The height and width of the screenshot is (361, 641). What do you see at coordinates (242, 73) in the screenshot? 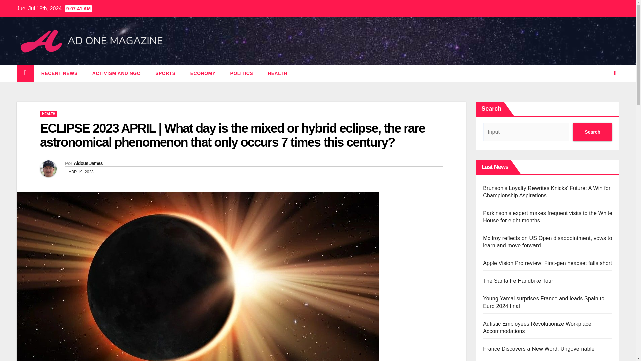
I see `POLITICS` at bounding box center [242, 73].